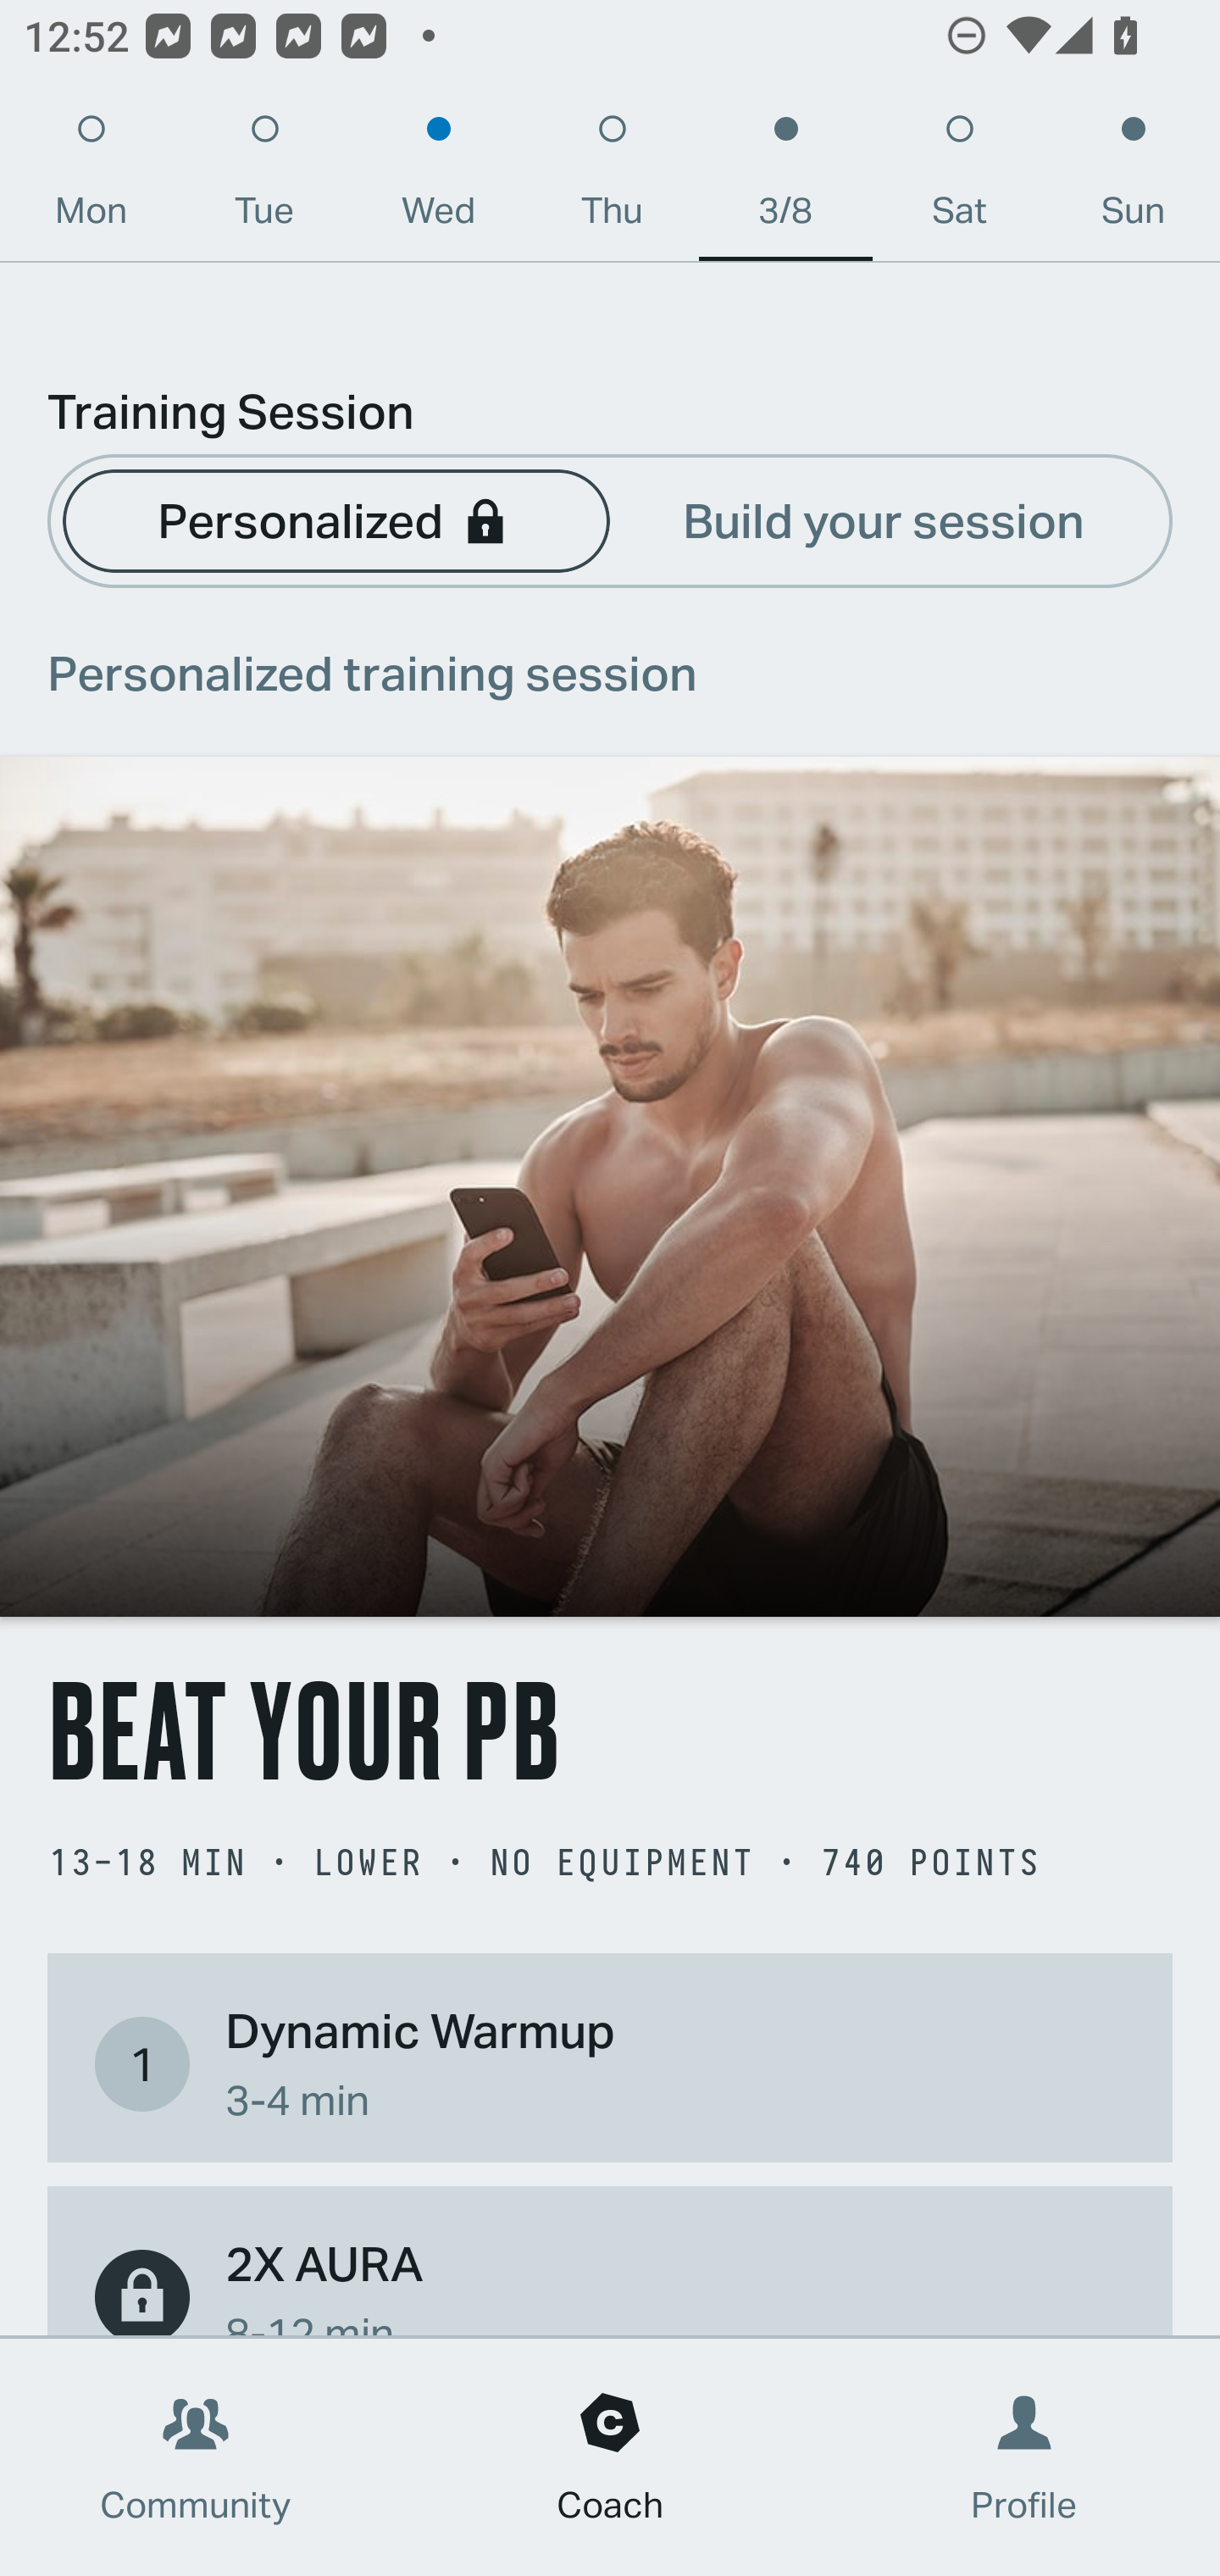  I want to click on Tue, so click(264, 178).